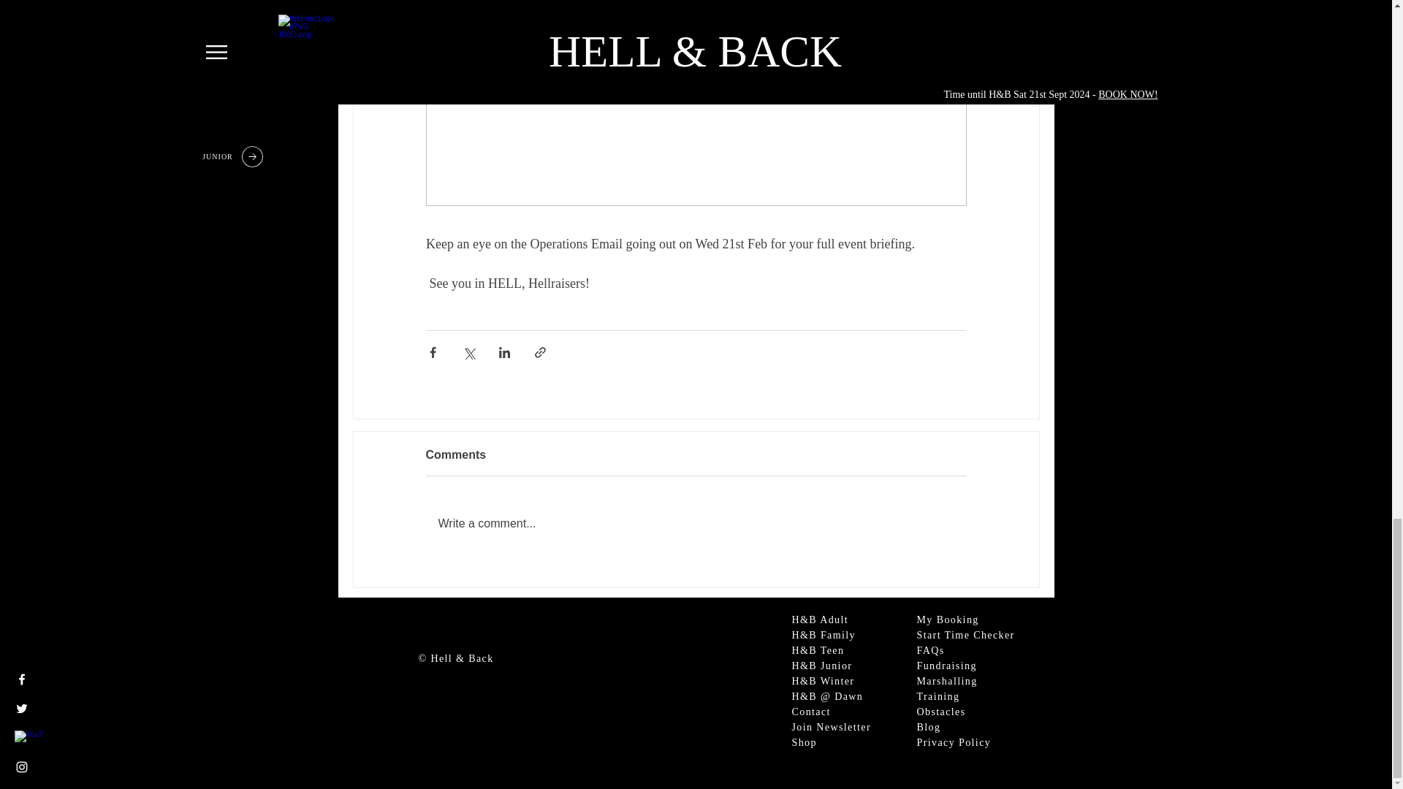 The width and height of the screenshot is (1403, 789). Describe the element at coordinates (938, 697) in the screenshot. I see `Training` at that location.